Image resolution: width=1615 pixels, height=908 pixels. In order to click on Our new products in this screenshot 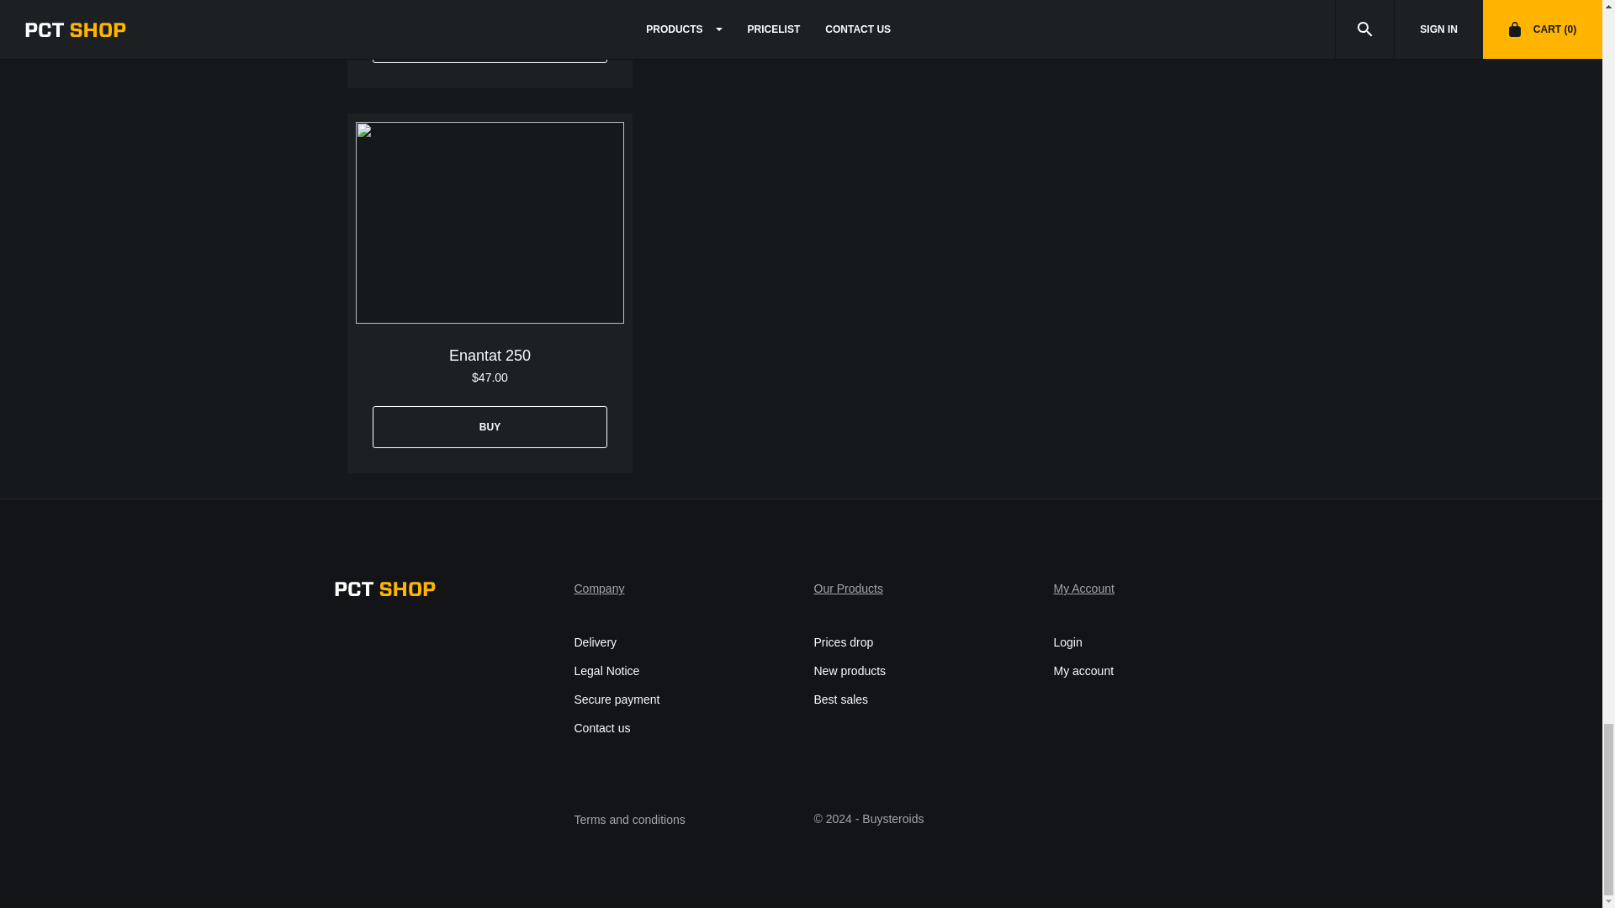, I will do `click(850, 671)`.